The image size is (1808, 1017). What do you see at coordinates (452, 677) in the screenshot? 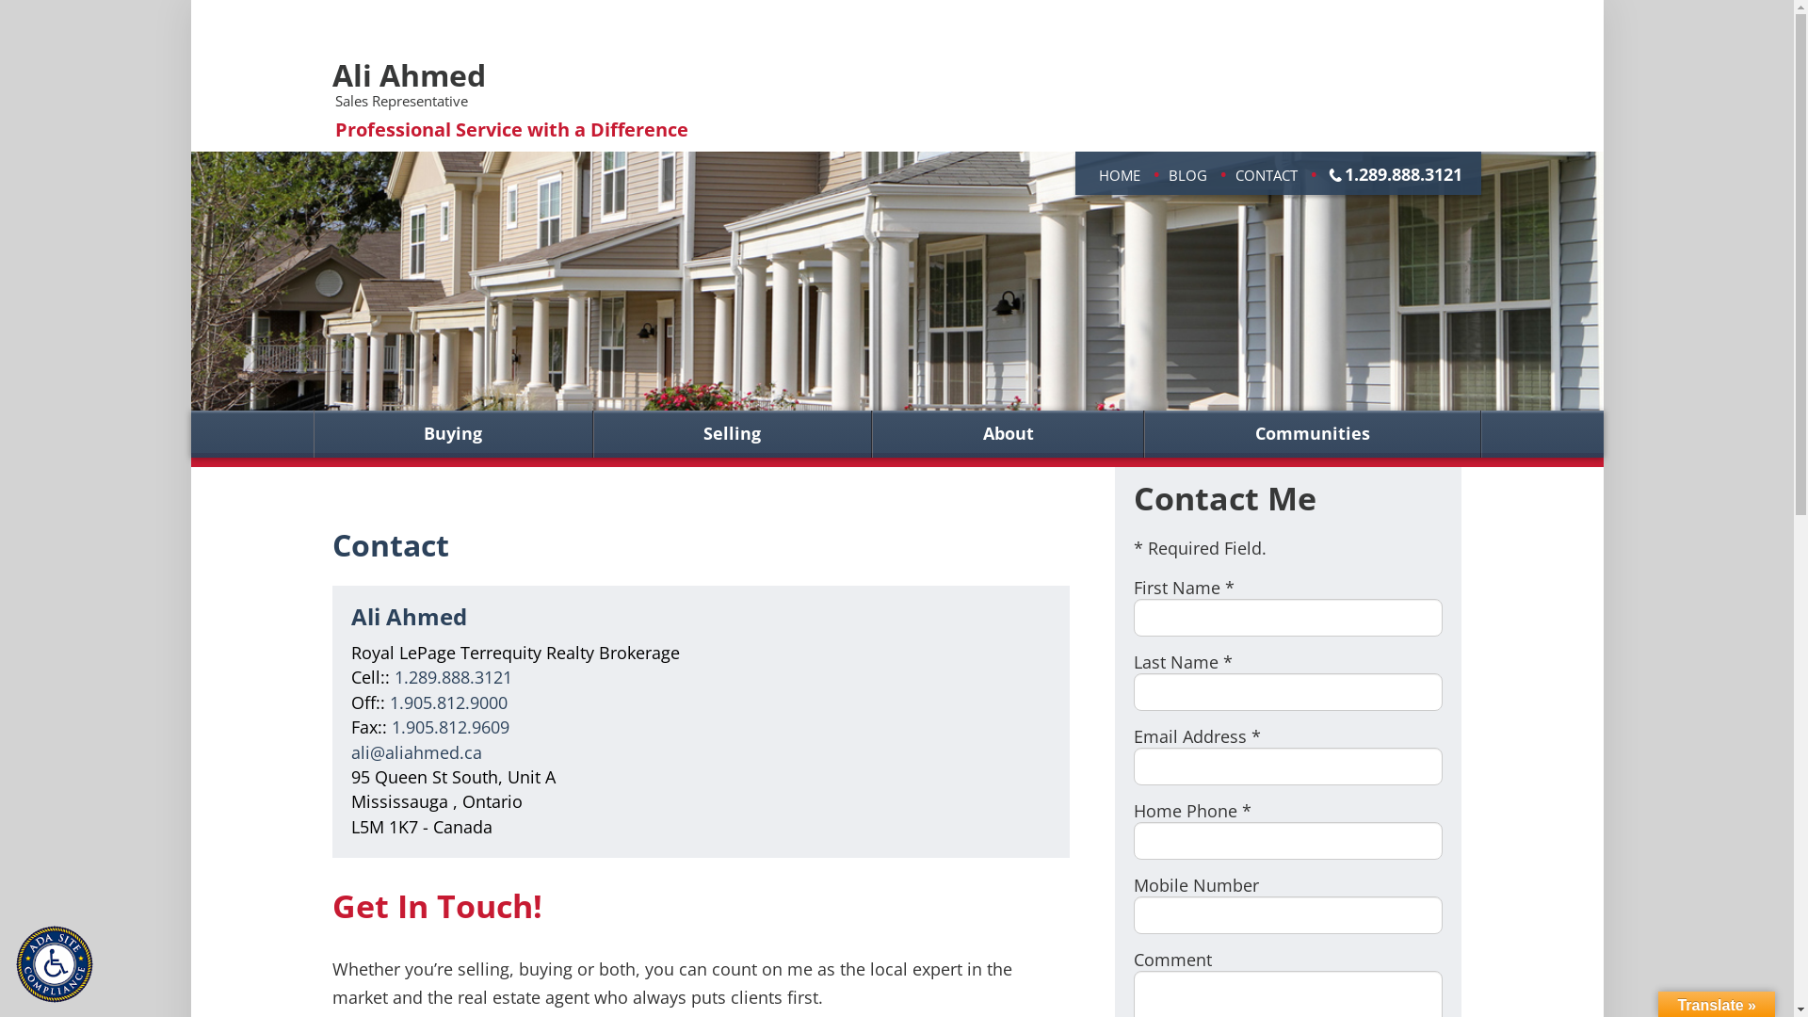
I see `1.289.888.3121` at bounding box center [452, 677].